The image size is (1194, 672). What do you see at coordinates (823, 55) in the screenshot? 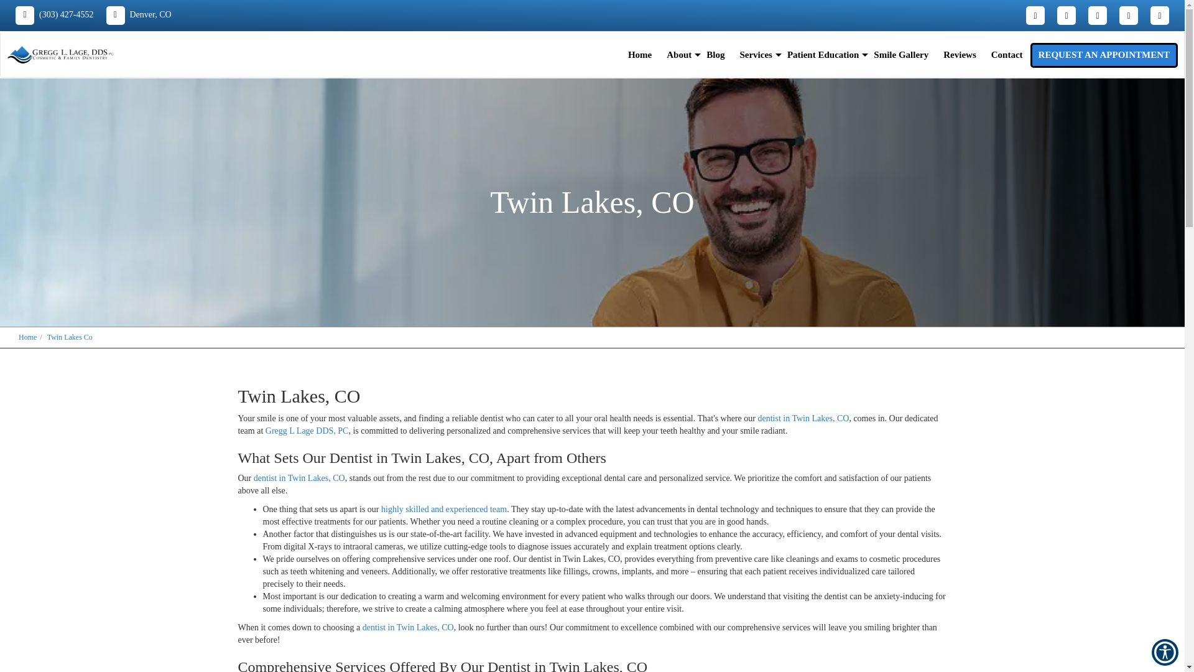
I see `Patient Education` at bounding box center [823, 55].